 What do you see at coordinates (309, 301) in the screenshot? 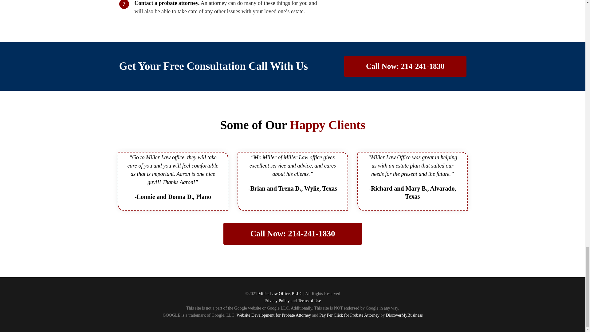
I see `Terms of Use` at bounding box center [309, 301].